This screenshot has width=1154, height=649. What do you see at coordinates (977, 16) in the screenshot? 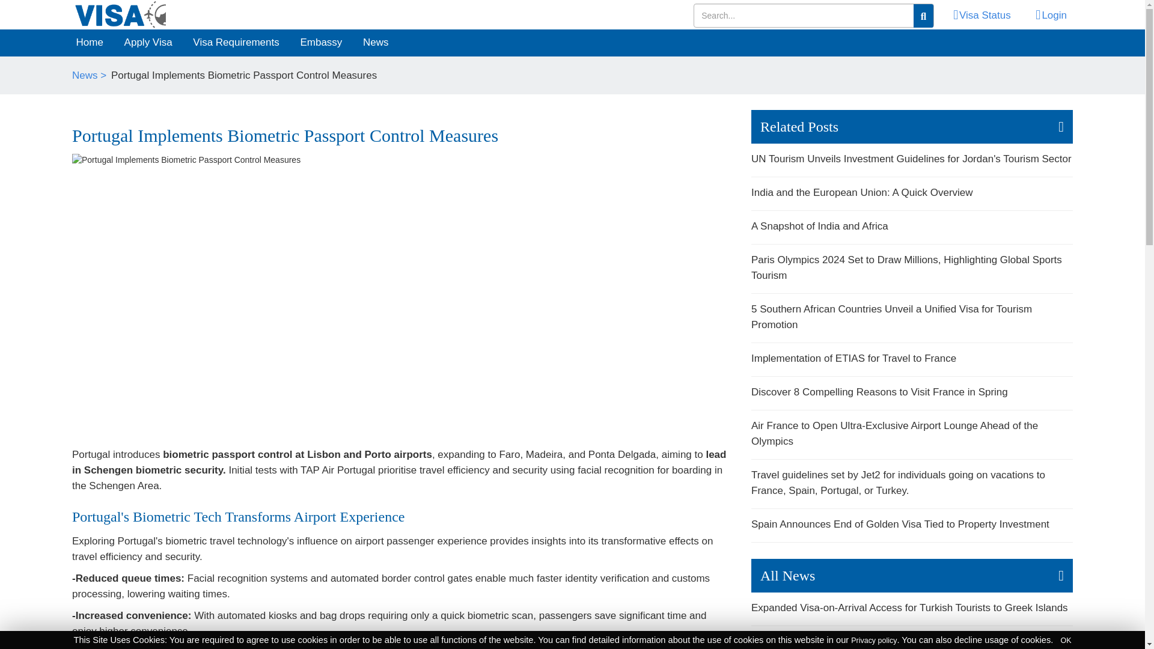
I see `Visa Status` at bounding box center [977, 16].